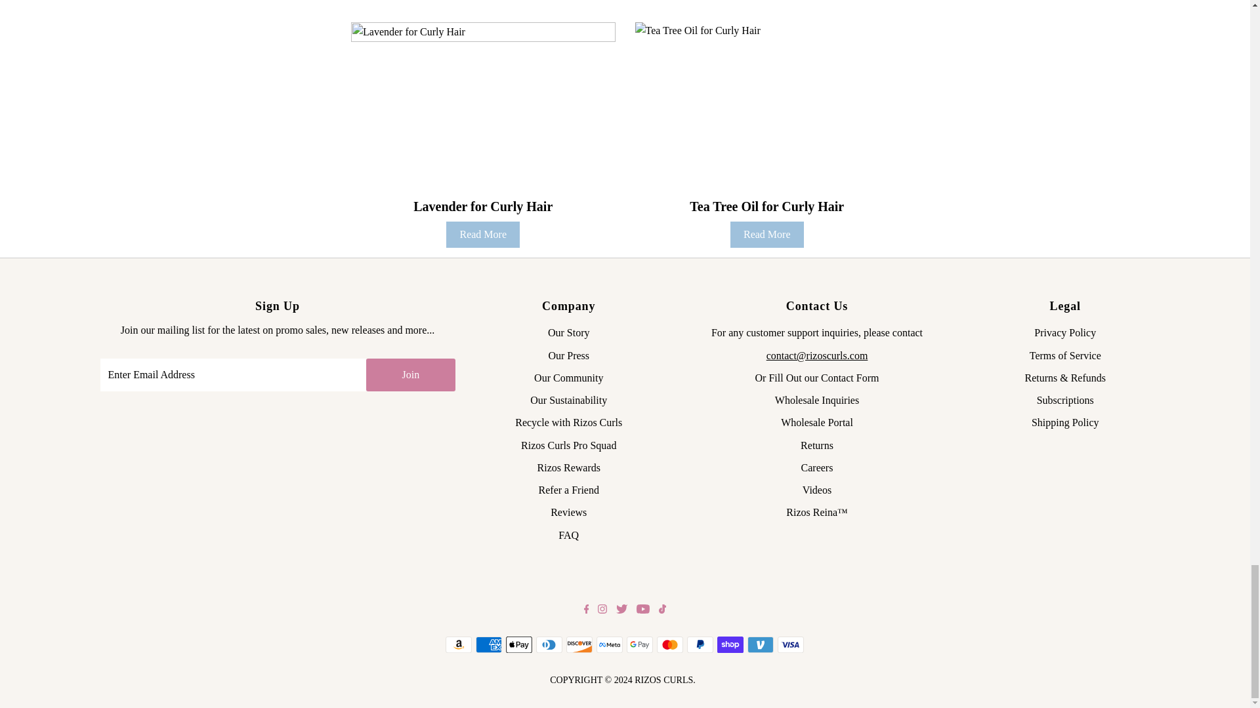 The width and height of the screenshot is (1260, 708). I want to click on Tea Tree Oil for Curly Hair, so click(766, 110).